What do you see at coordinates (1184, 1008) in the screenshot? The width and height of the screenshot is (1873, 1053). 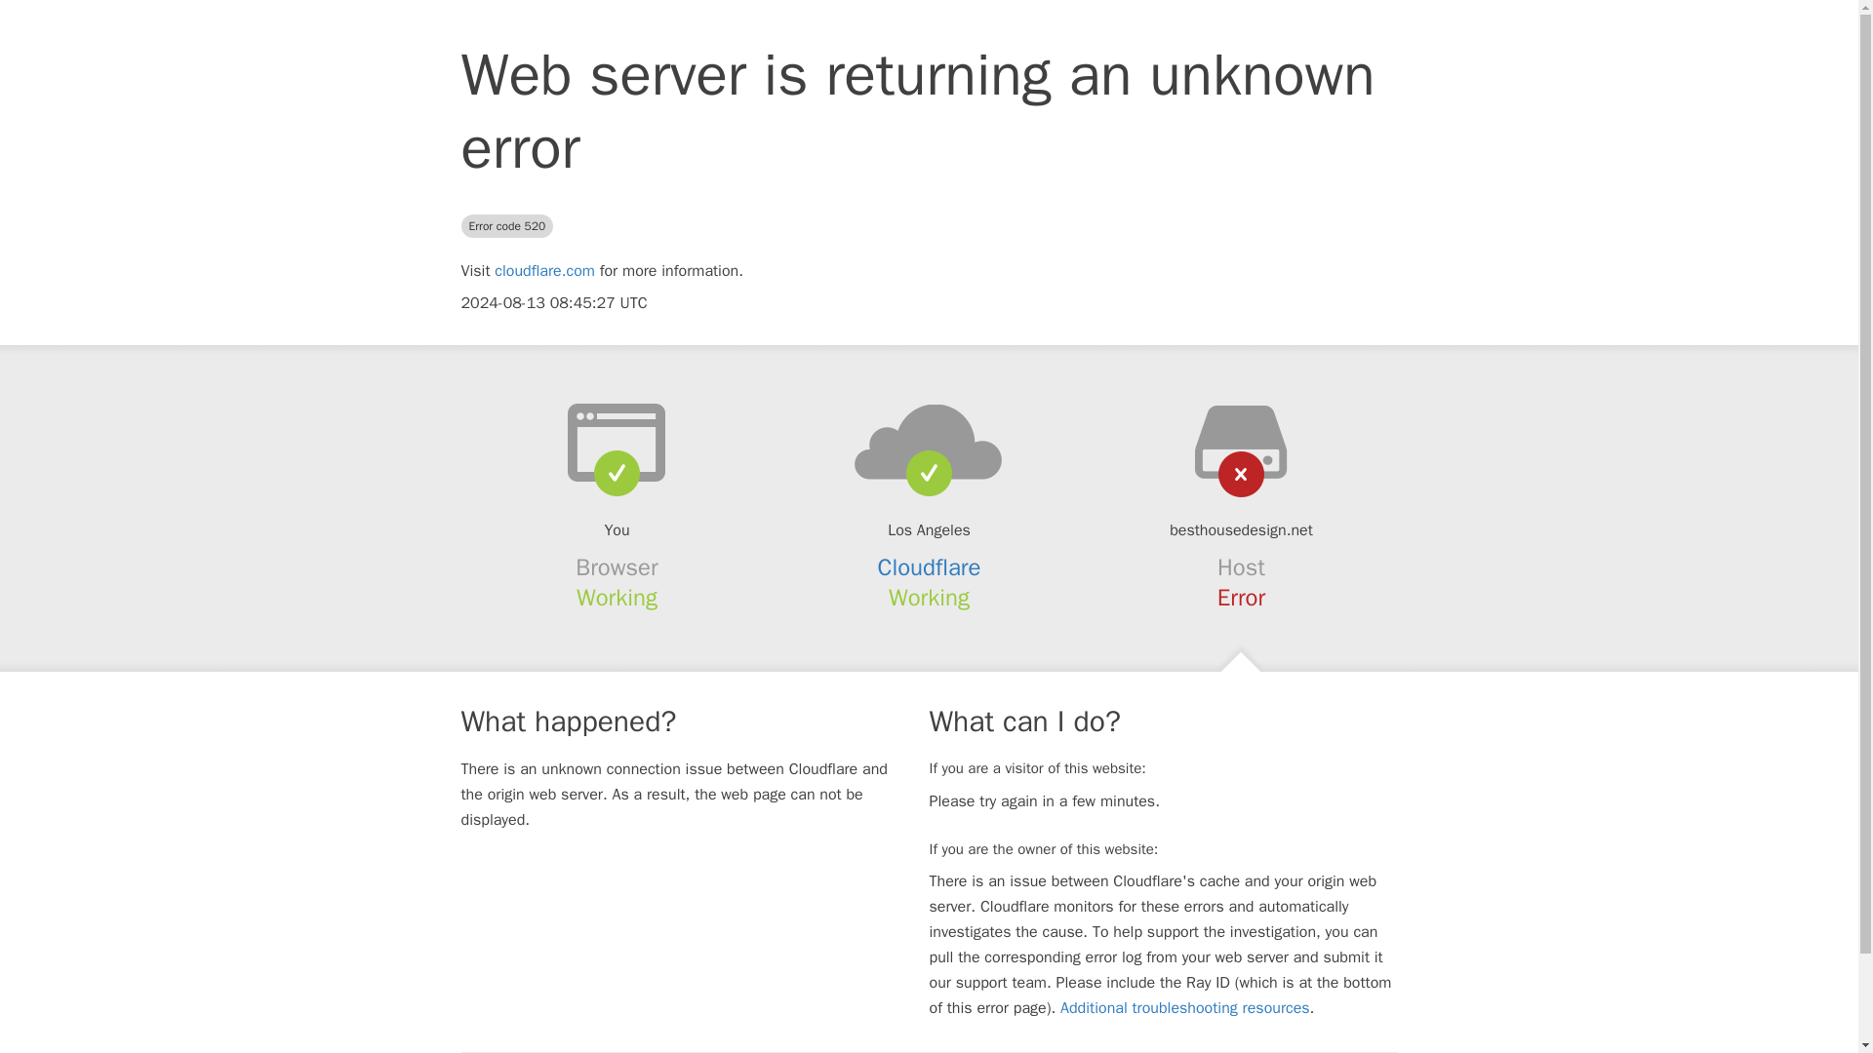 I see `Additional troubleshooting resources` at bounding box center [1184, 1008].